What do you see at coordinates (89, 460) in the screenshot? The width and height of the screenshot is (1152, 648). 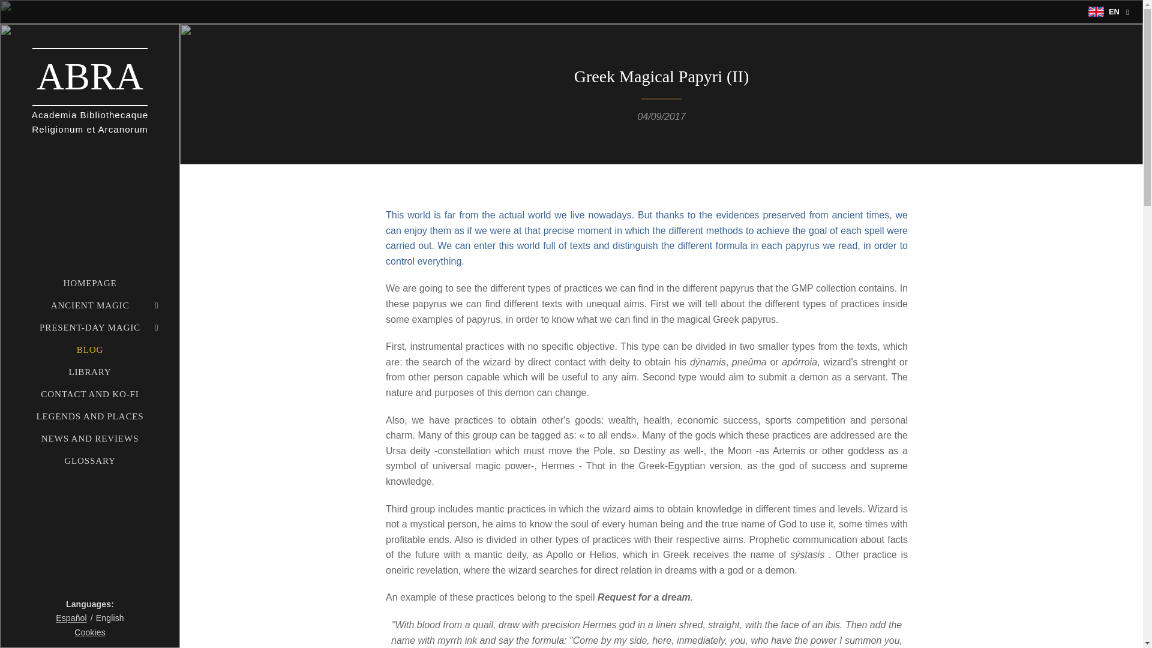 I see `GLOSSARY` at bounding box center [89, 460].